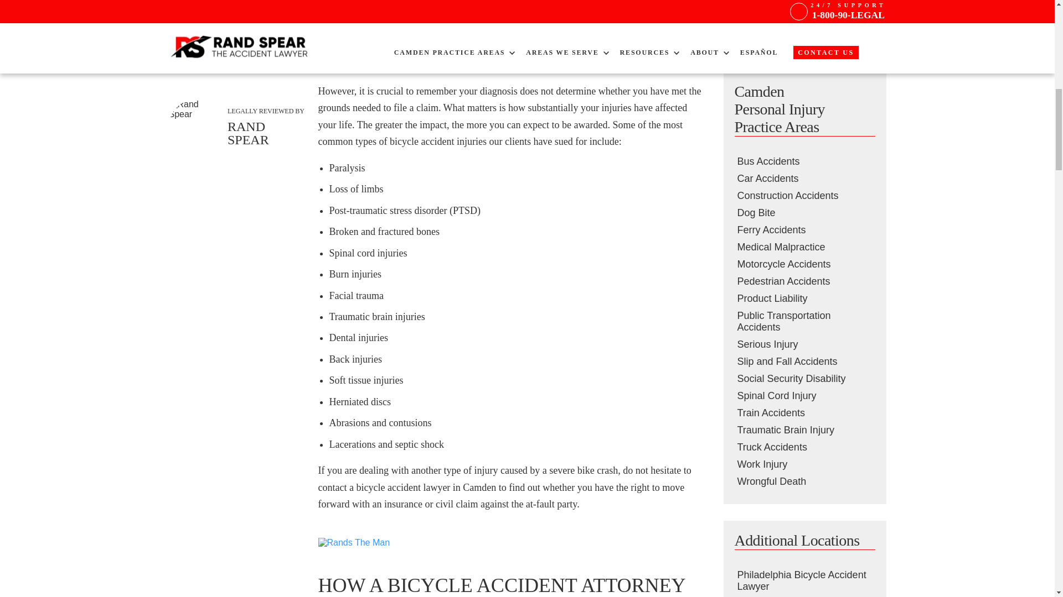 The width and height of the screenshot is (1063, 597). Describe the element at coordinates (354, 543) in the screenshot. I see `Rands The Man` at that location.